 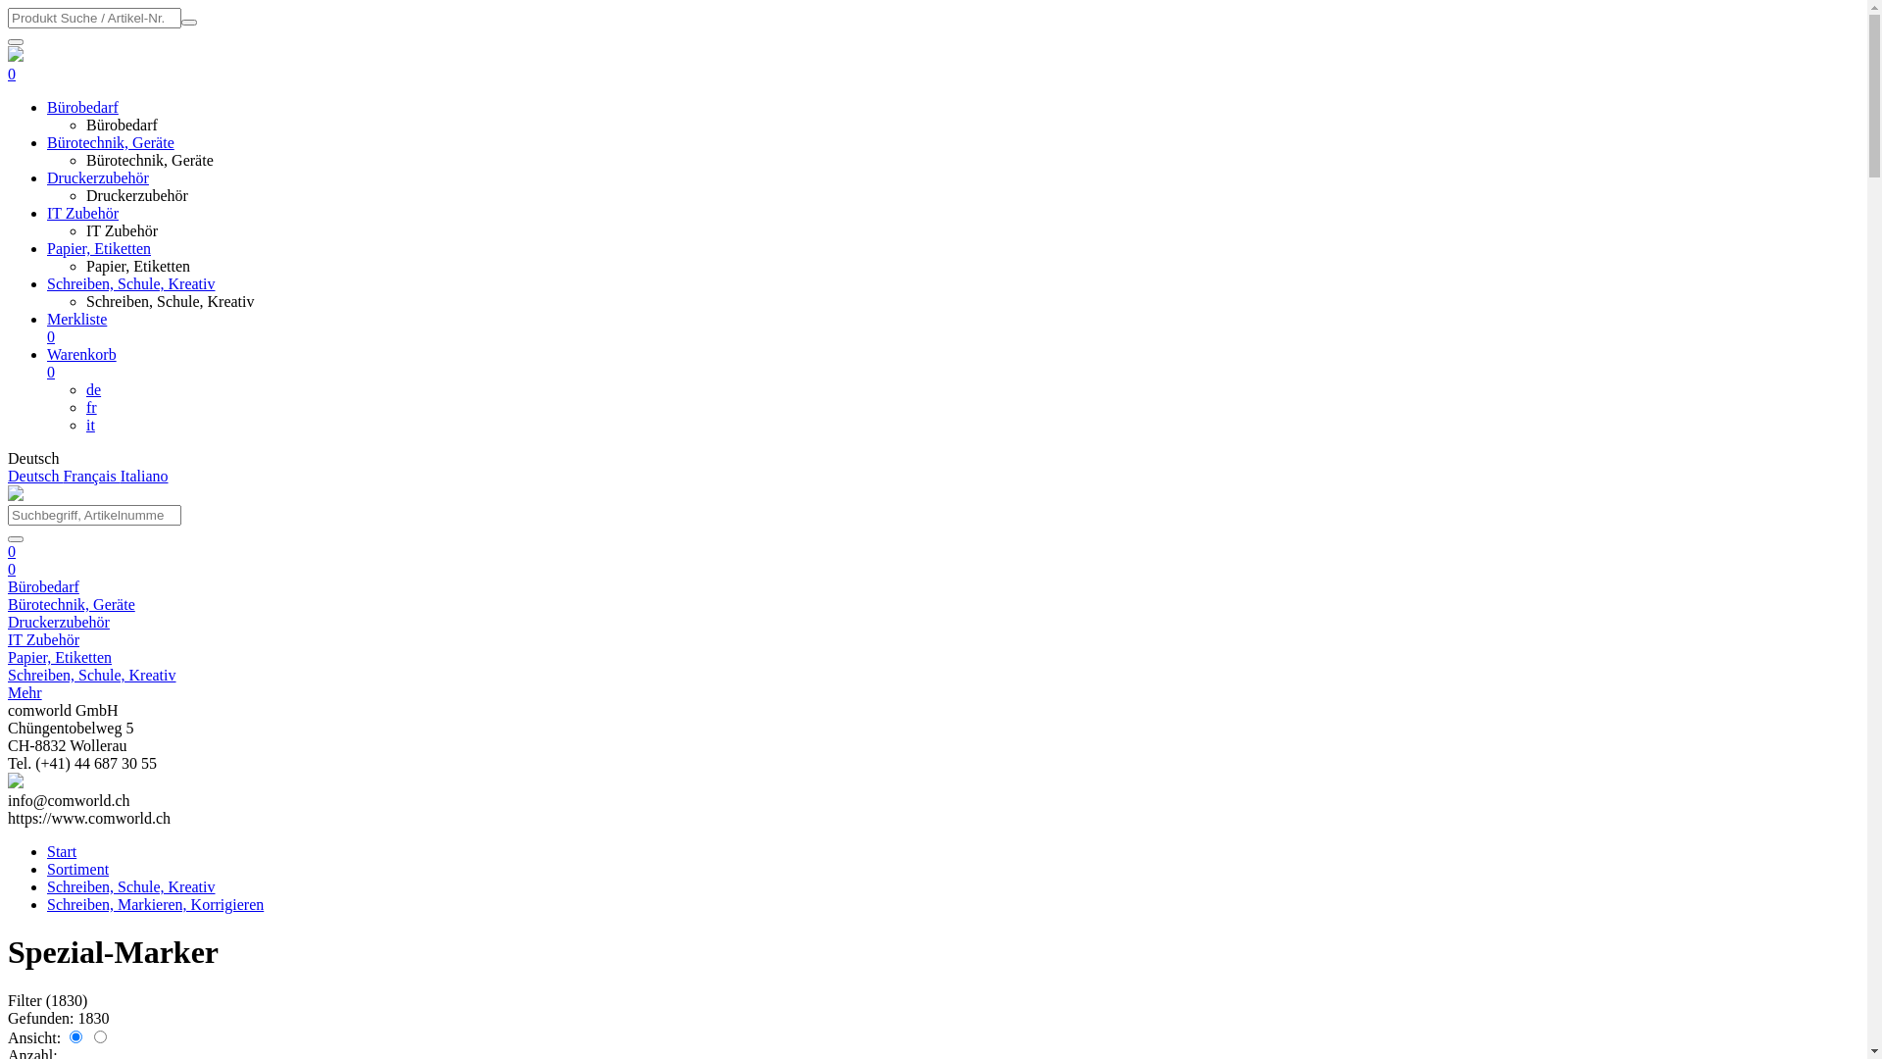 What do you see at coordinates (155, 904) in the screenshot?
I see `Schreiben, Markieren, Korrigieren` at bounding box center [155, 904].